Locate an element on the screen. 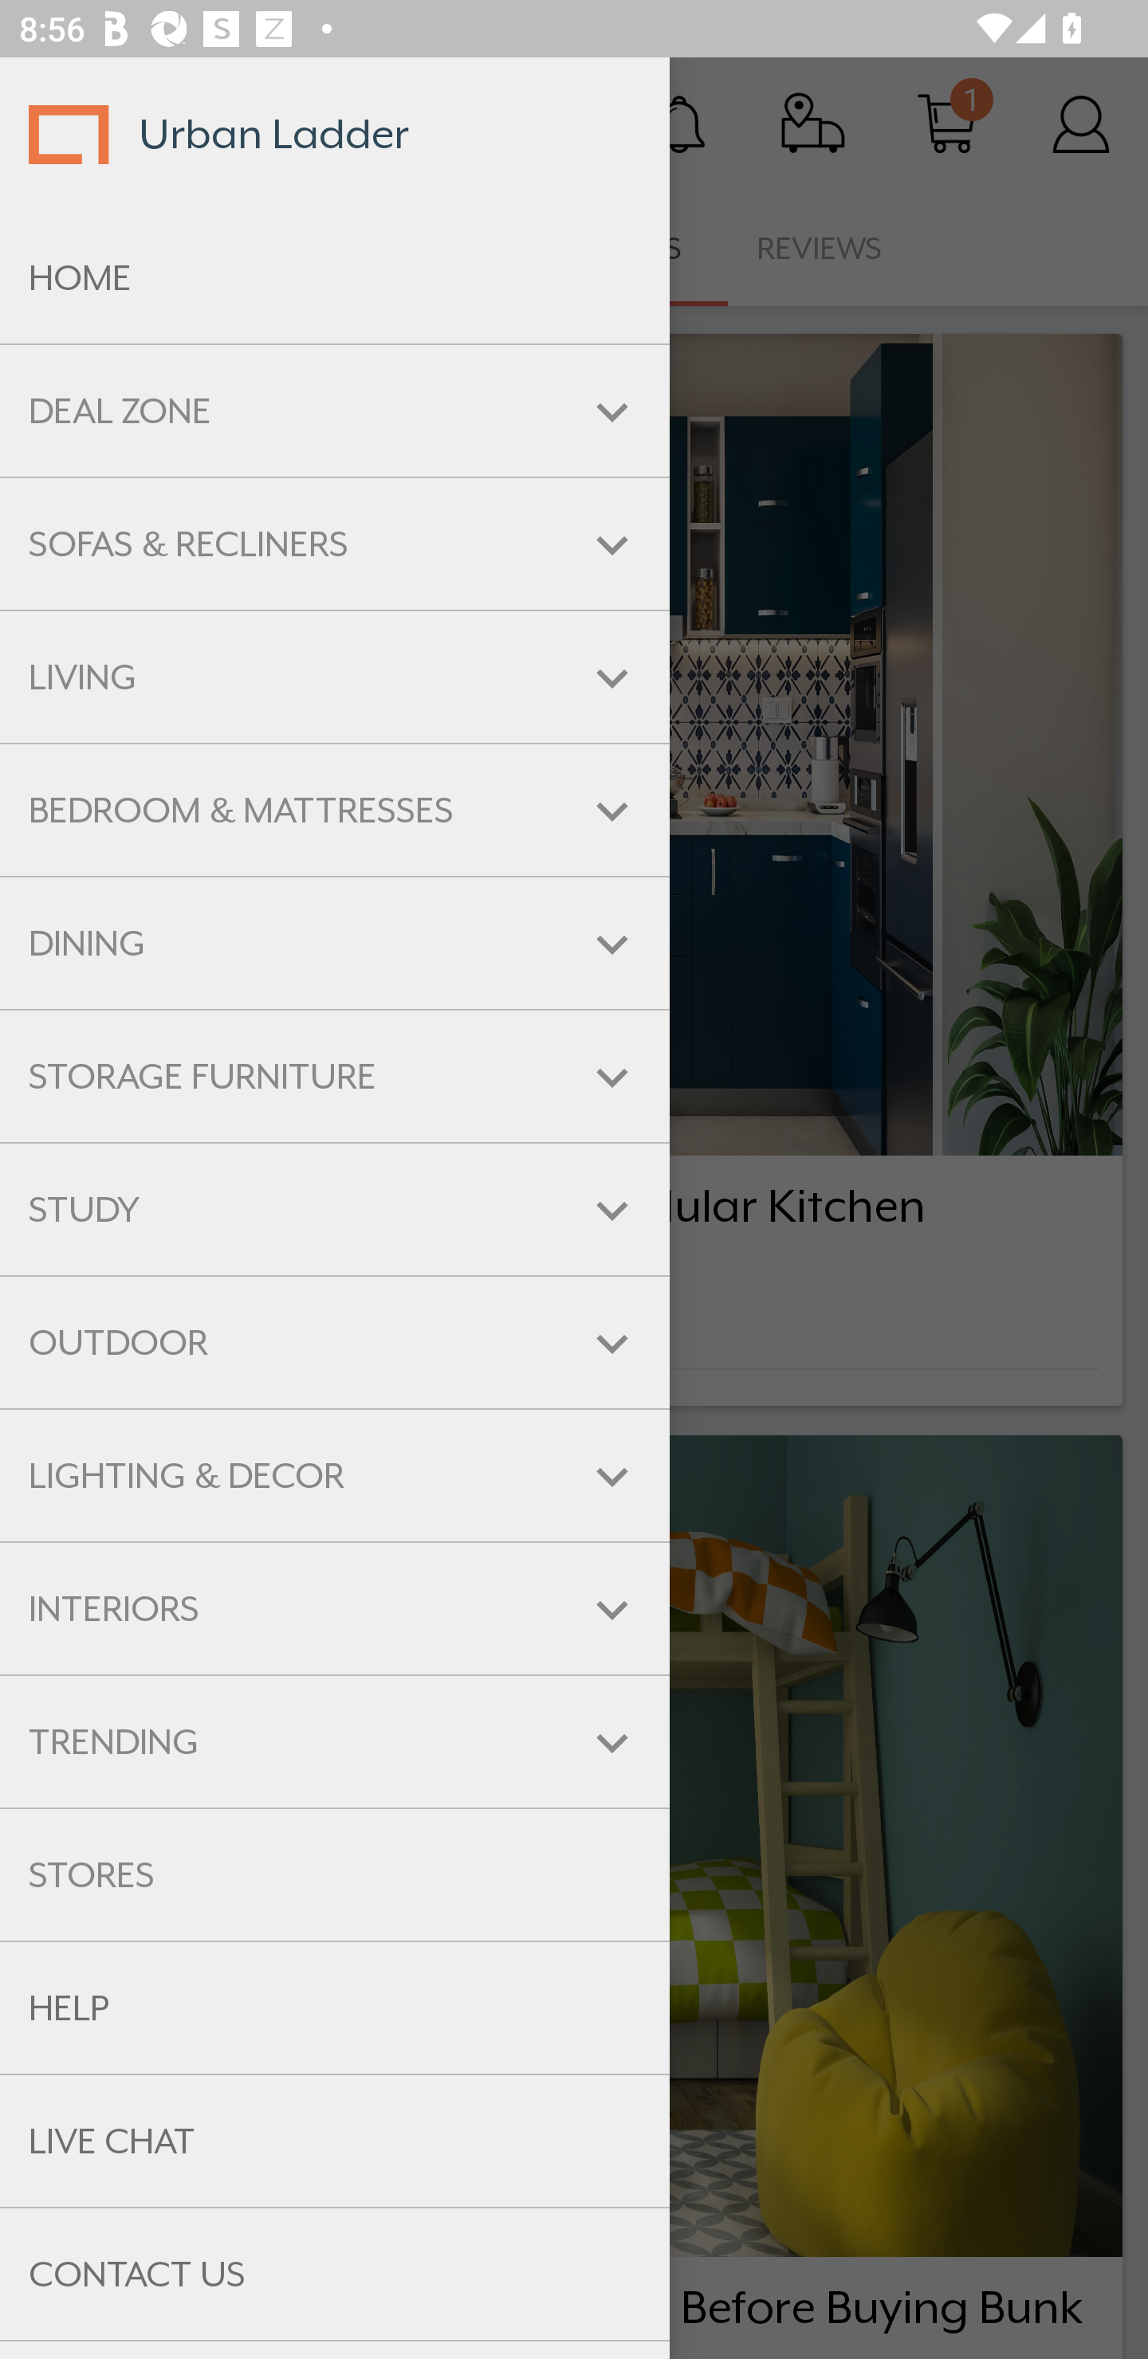 This screenshot has height=2359, width=1148. INTERIORS  is located at coordinates (335, 1608).